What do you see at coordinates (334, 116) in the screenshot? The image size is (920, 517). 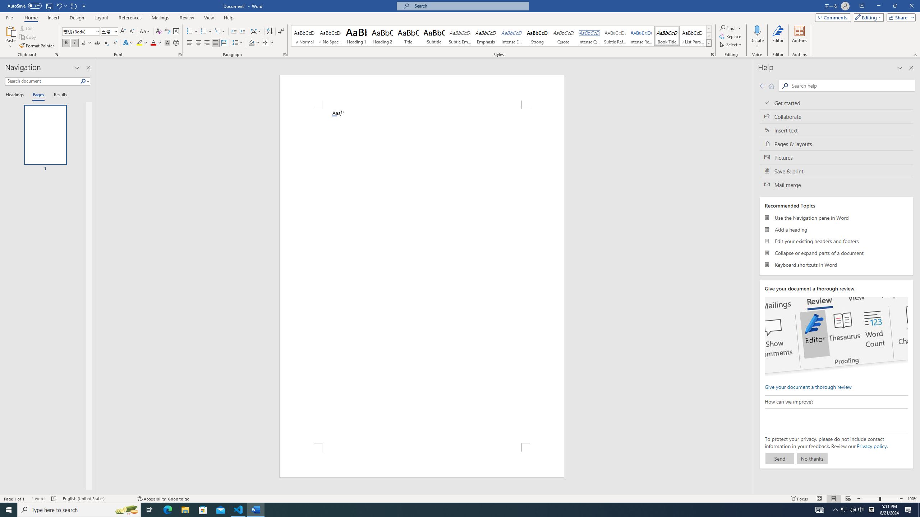 I see `Action: Undo Auto Actions` at bounding box center [334, 116].